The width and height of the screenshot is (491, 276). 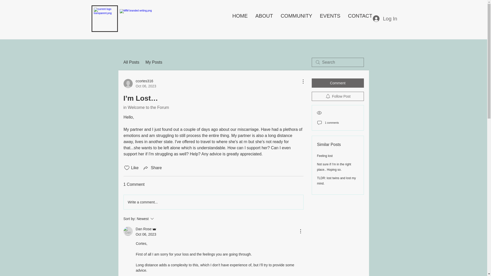 What do you see at coordinates (337, 181) in the screenshot?
I see `Log In` at bounding box center [337, 181].